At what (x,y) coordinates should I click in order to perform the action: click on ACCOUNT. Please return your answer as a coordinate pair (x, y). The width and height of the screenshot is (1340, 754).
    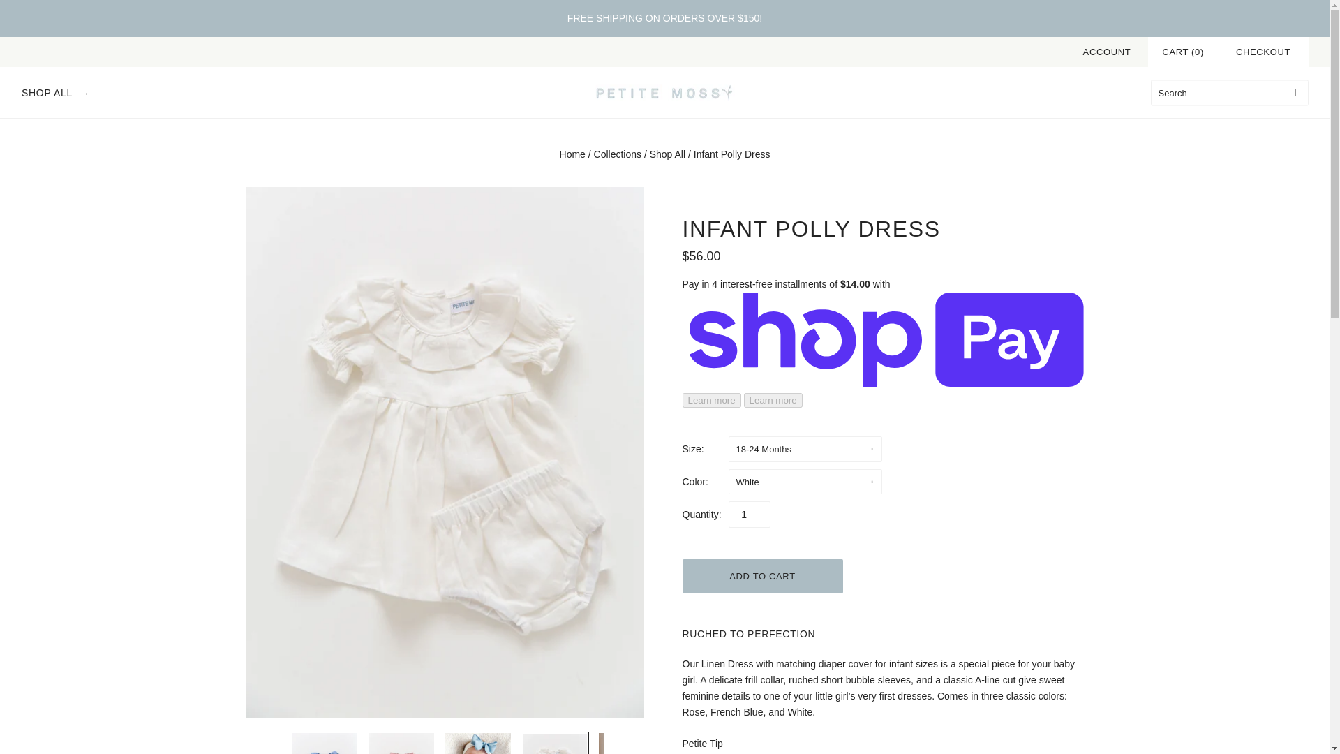
    Looking at the image, I should click on (1107, 52).